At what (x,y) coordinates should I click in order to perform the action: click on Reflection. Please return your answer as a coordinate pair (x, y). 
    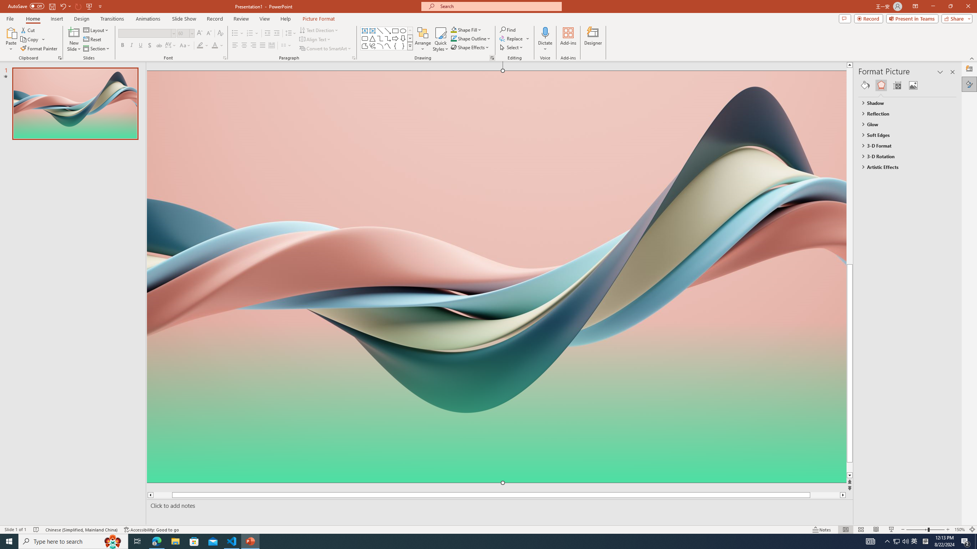
    Looking at the image, I should click on (904, 114).